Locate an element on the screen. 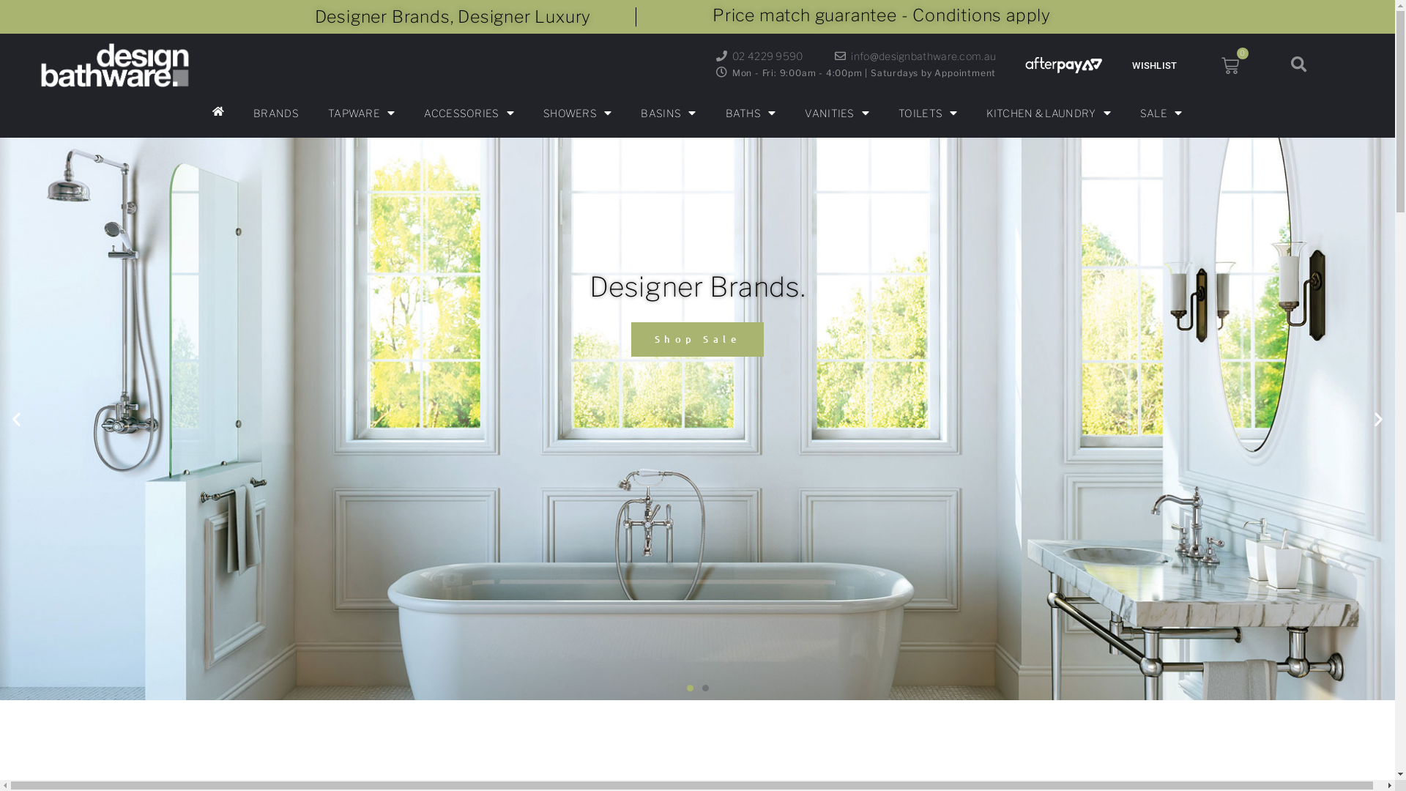 This screenshot has height=791, width=1406. KITCHEN & LAUNDRY is located at coordinates (1049, 114).